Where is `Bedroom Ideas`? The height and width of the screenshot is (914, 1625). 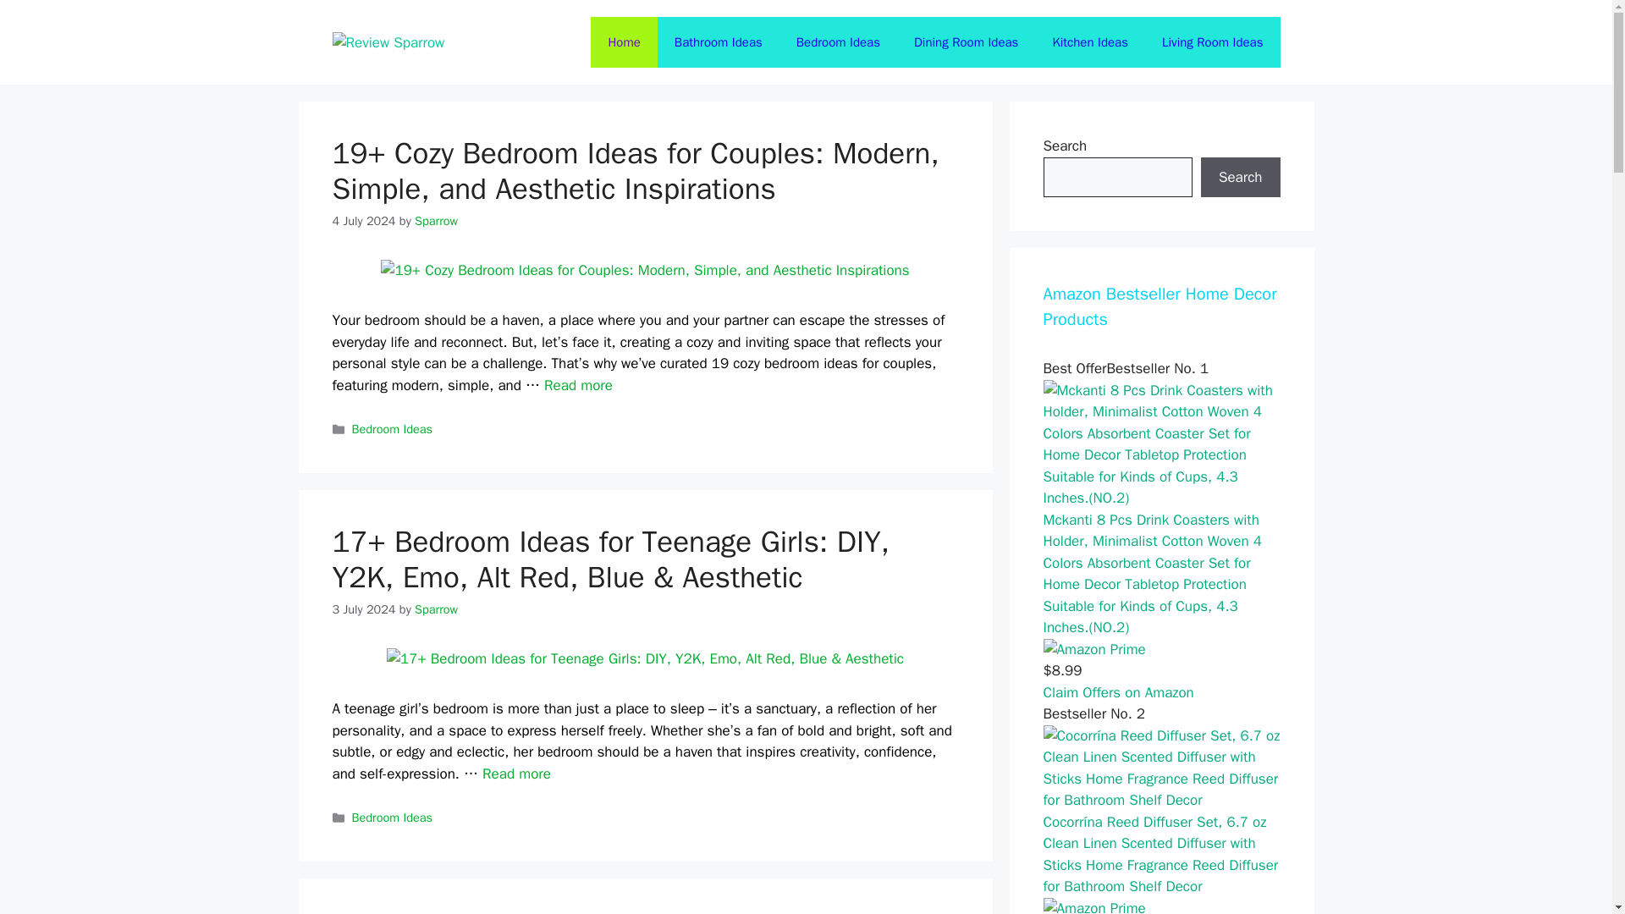 Bedroom Ideas is located at coordinates (392, 428).